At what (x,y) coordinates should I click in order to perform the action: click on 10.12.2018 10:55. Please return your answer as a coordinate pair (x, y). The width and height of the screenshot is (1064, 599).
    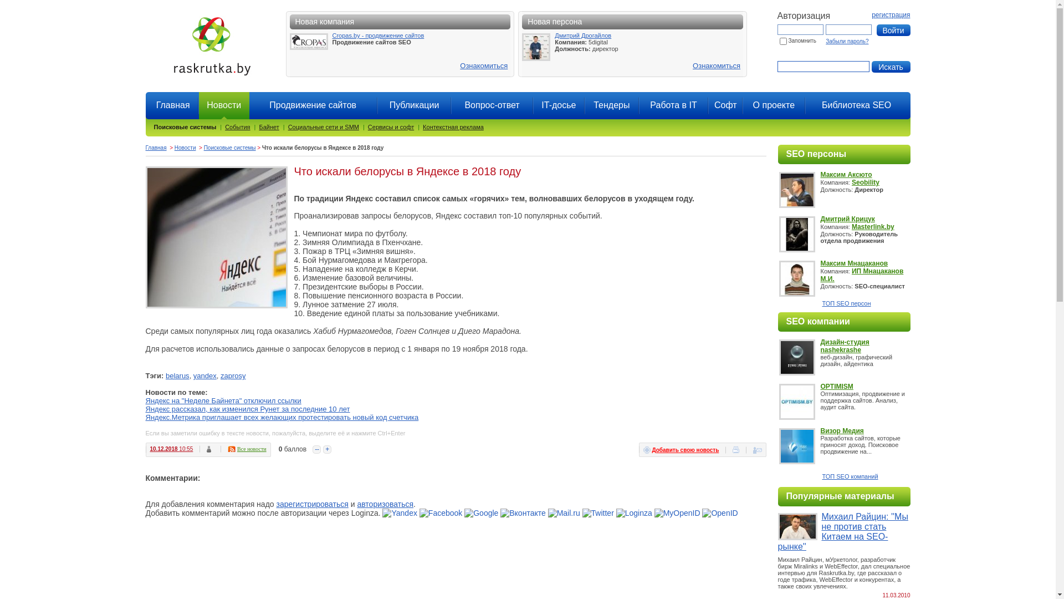
    Looking at the image, I should click on (171, 449).